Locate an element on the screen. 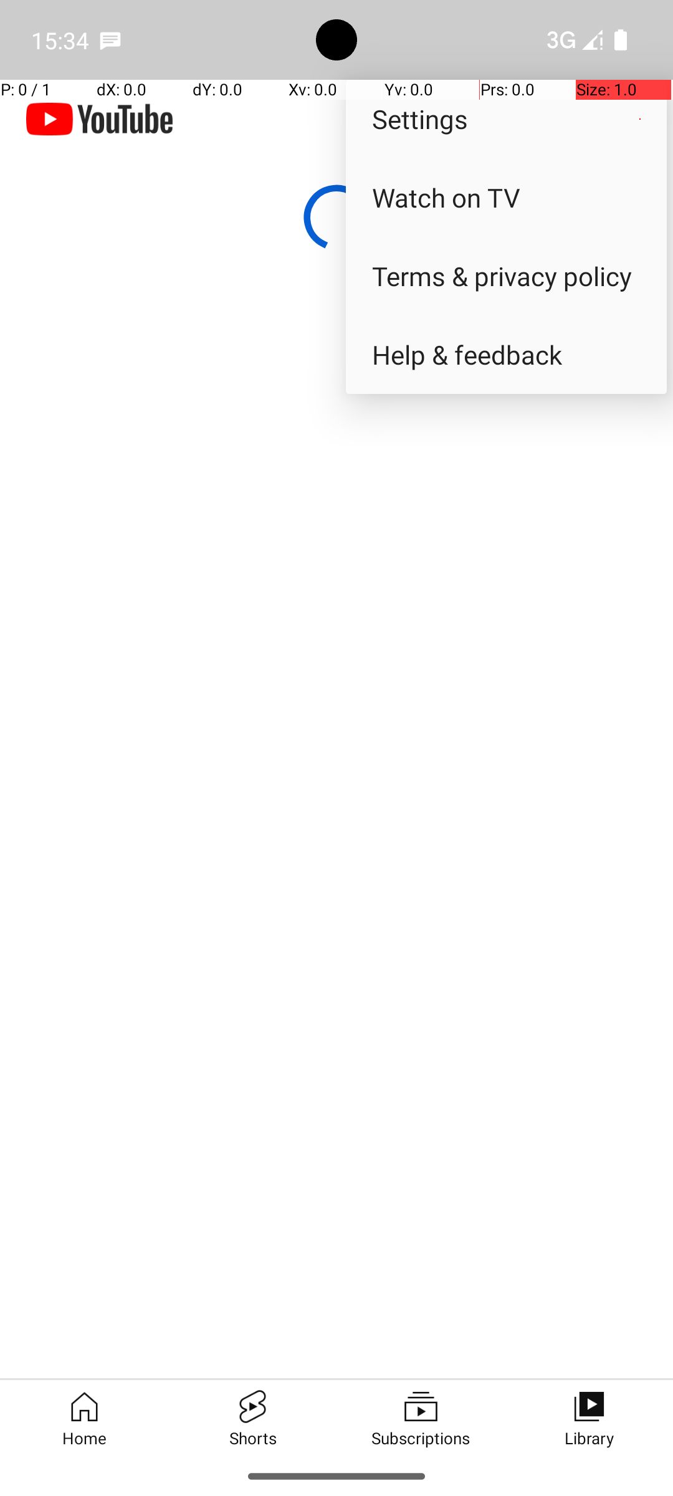 The image size is (673, 1496). Terms & privacy policy is located at coordinates (506, 276).